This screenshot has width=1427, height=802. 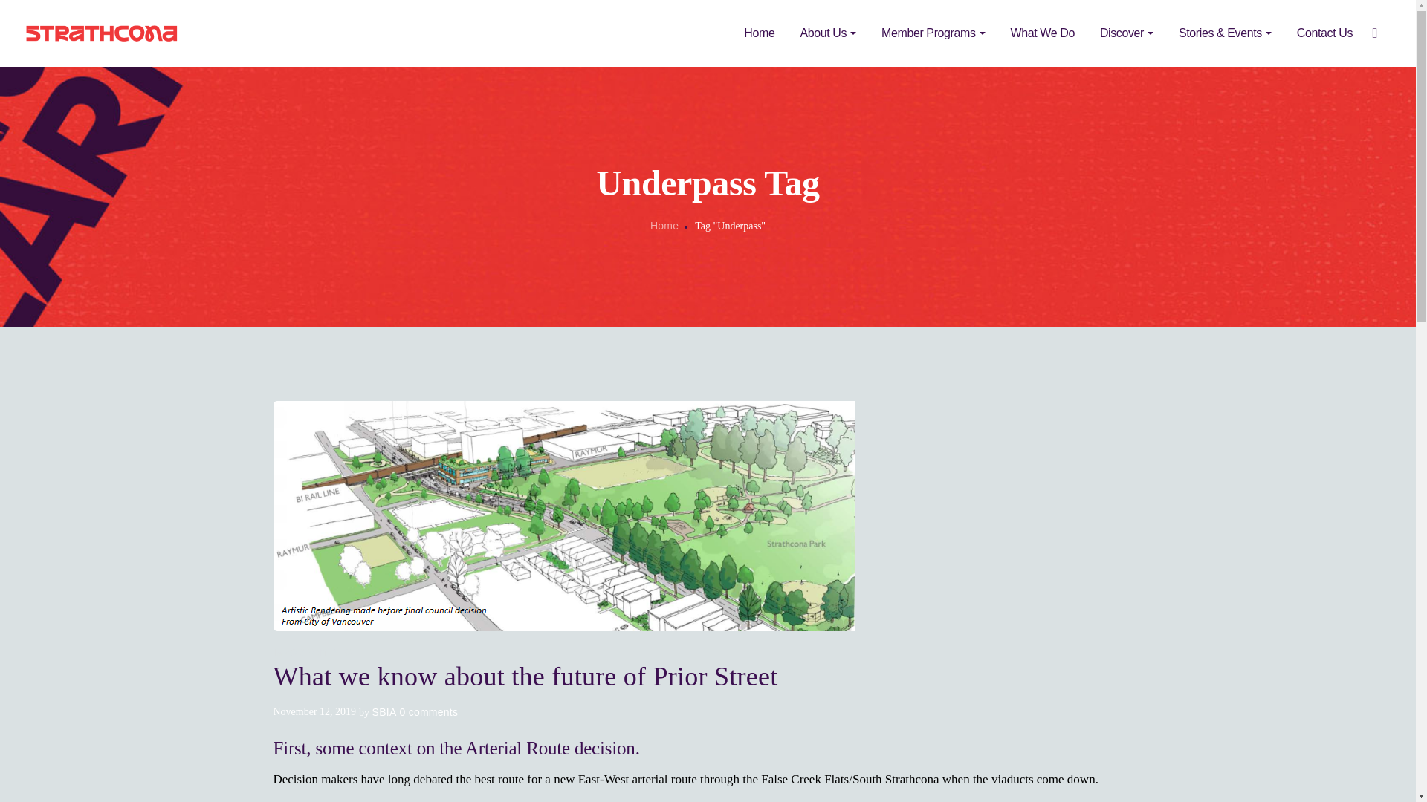 What do you see at coordinates (1042, 33) in the screenshot?
I see `What We Do` at bounding box center [1042, 33].